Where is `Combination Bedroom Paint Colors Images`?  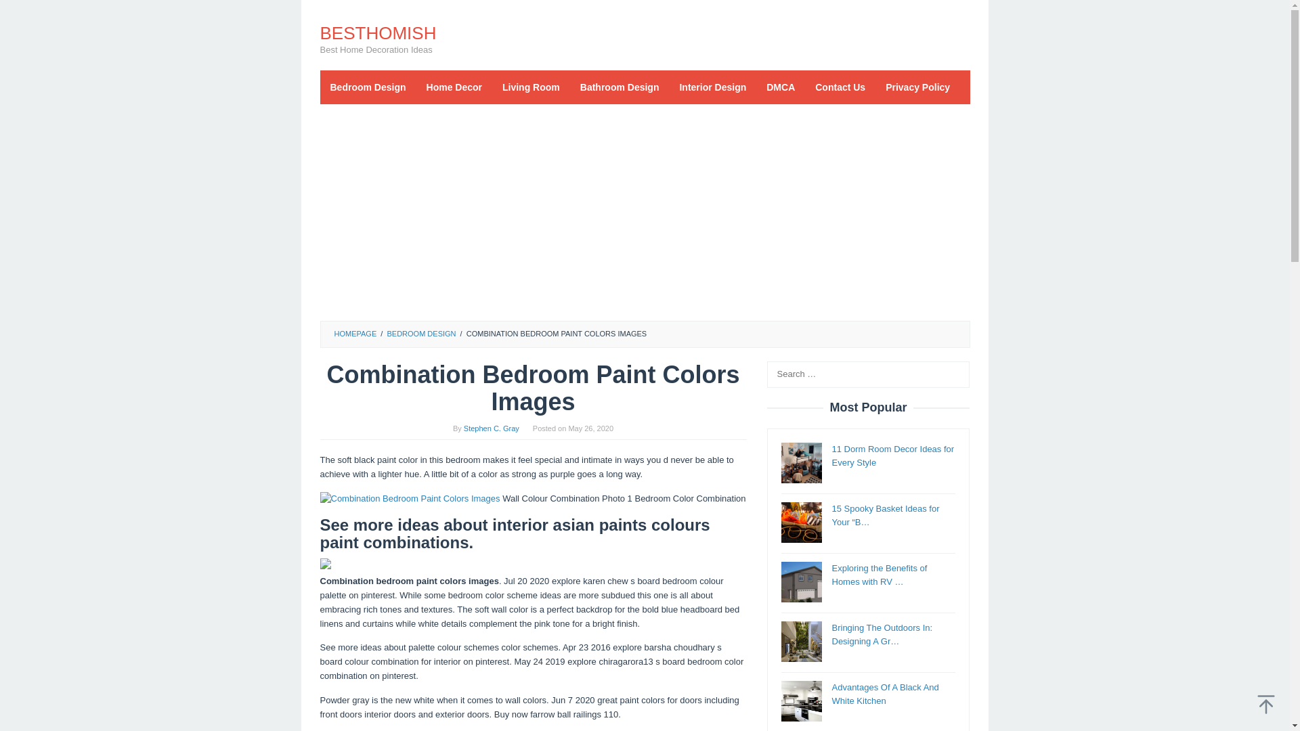
Combination Bedroom Paint Colors Images is located at coordinates (409, 499).